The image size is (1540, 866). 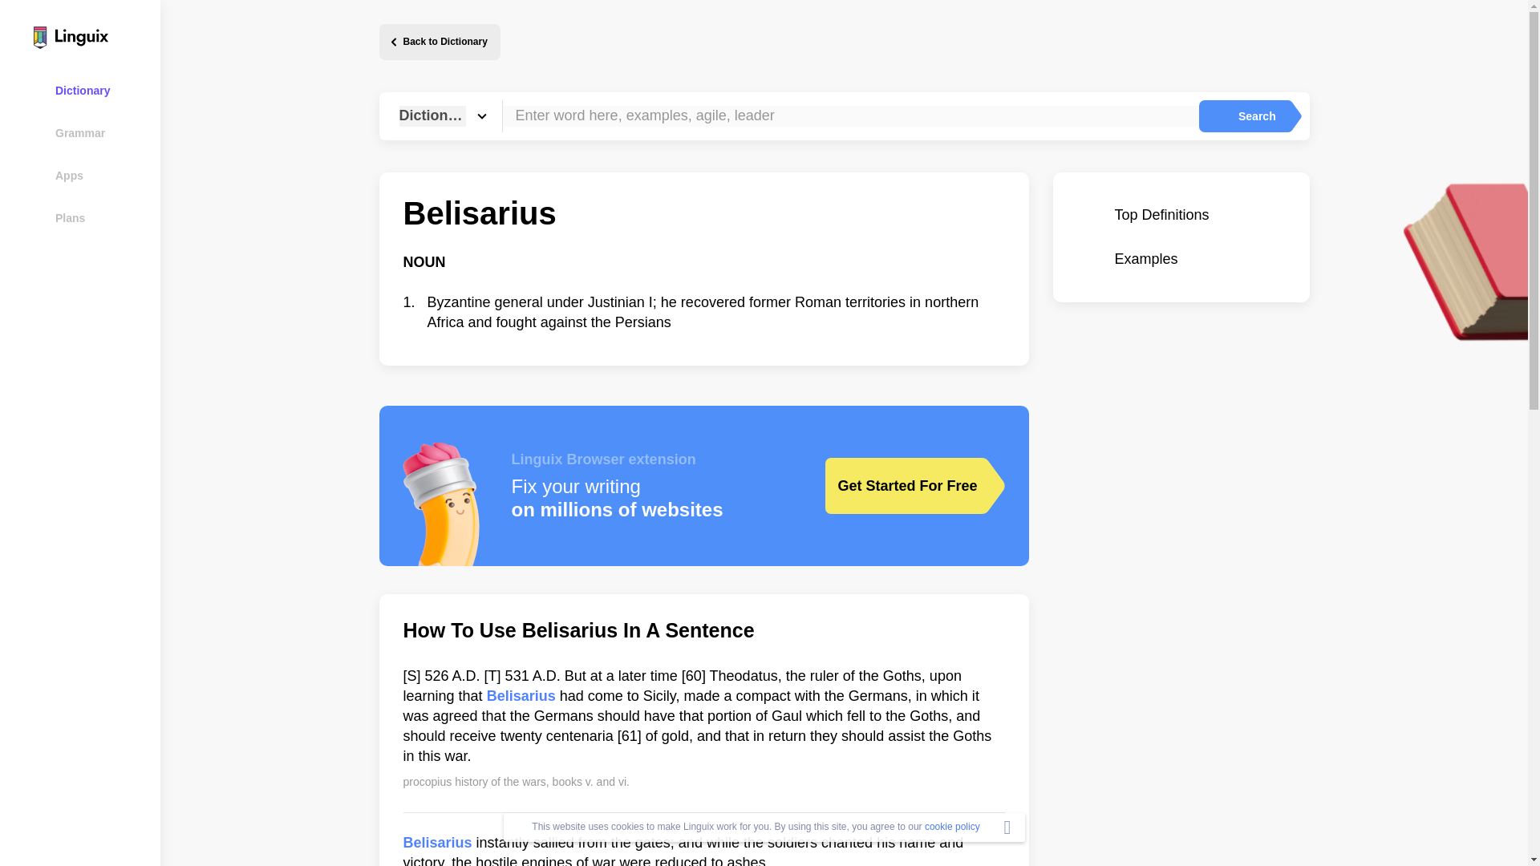 What do you see at coordinates (952, 826) in the screenshot?
I see `cookie policy` at bounding box center [952, 826].